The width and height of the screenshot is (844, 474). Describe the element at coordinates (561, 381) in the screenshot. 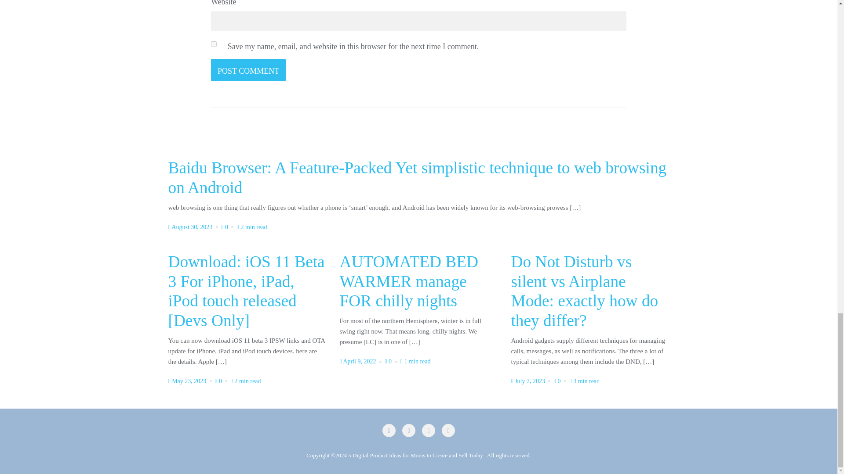

I see `0` at that location.